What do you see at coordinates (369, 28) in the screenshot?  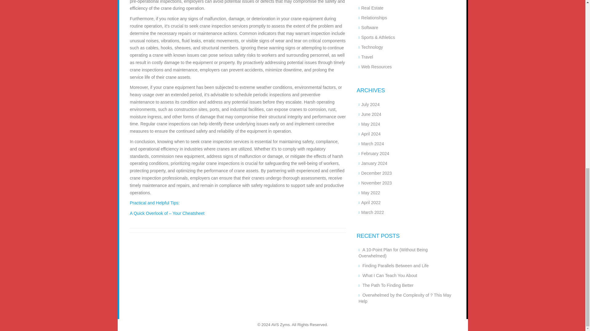 I see `Software` at bounding box center [369, 28].